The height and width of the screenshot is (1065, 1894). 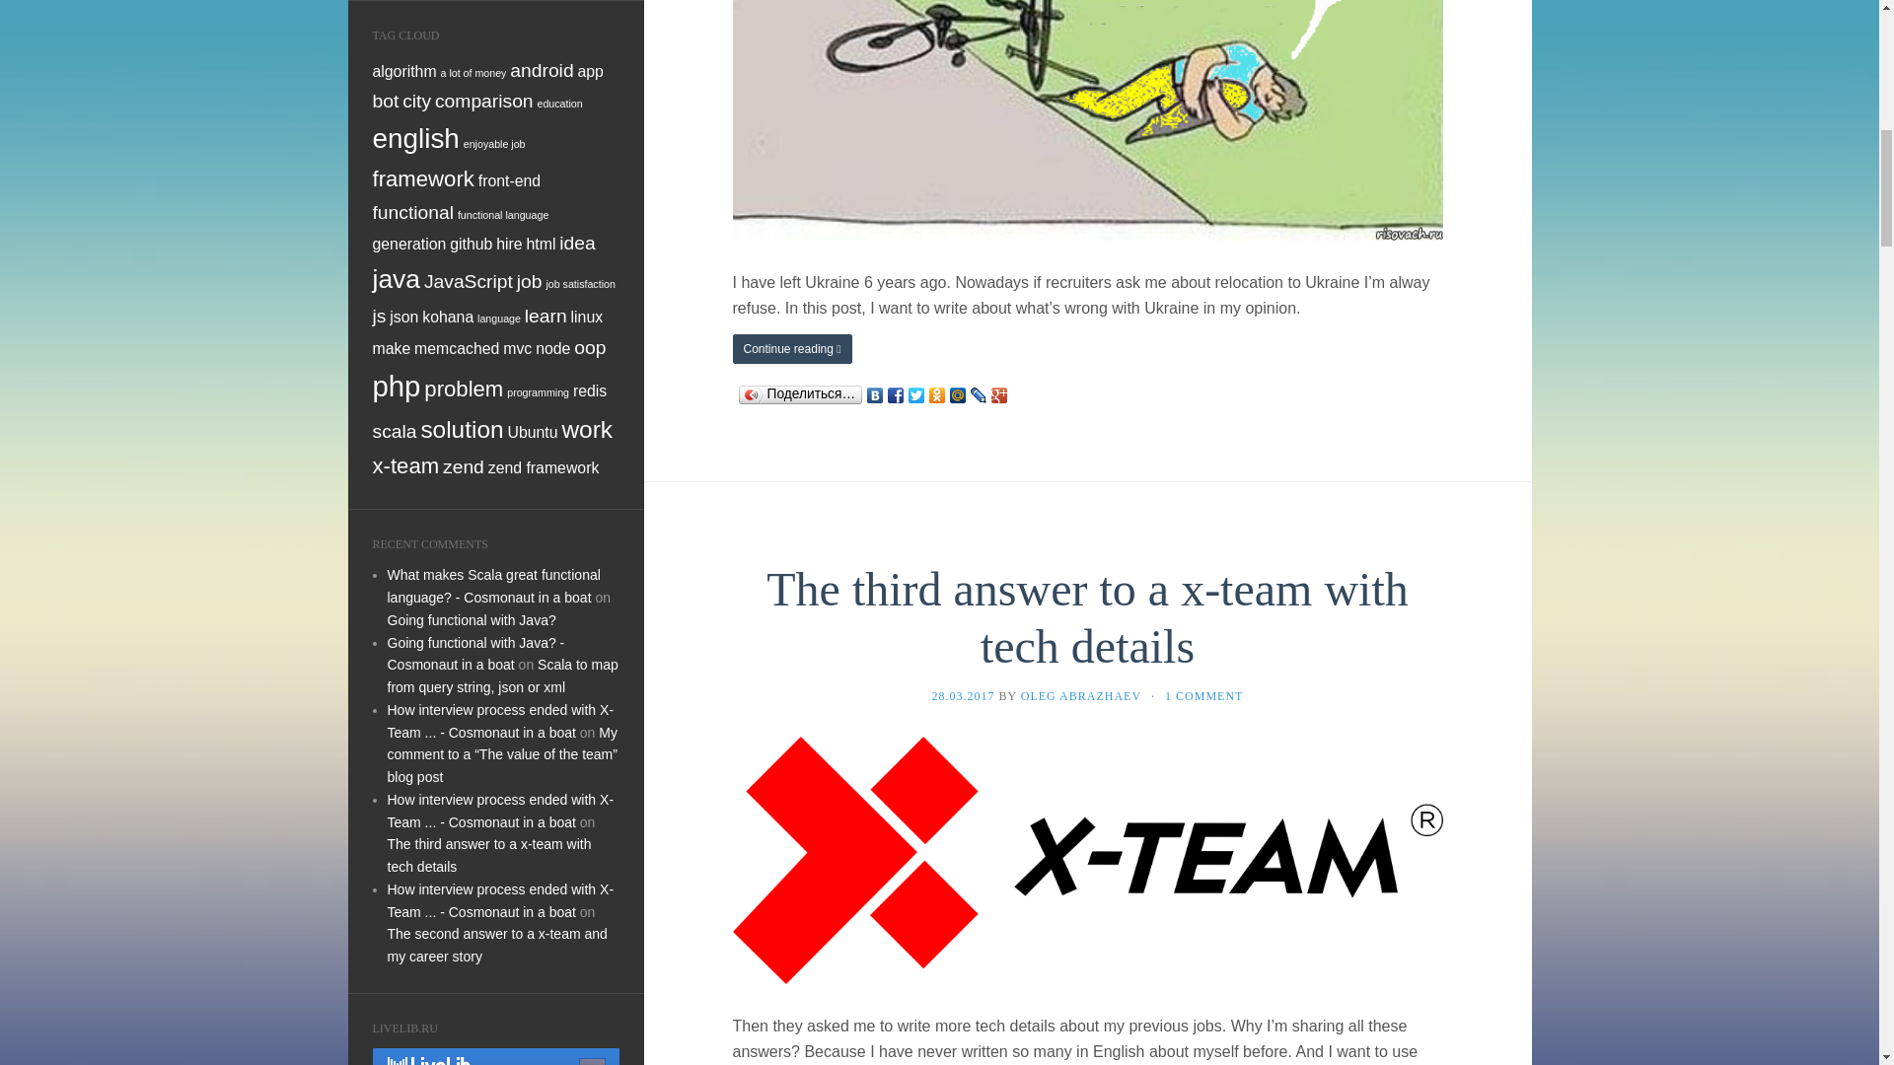 What do you see at coordinates (509, 180) in the screenshot?
I see `front-end` at bounding box center [509, 180].